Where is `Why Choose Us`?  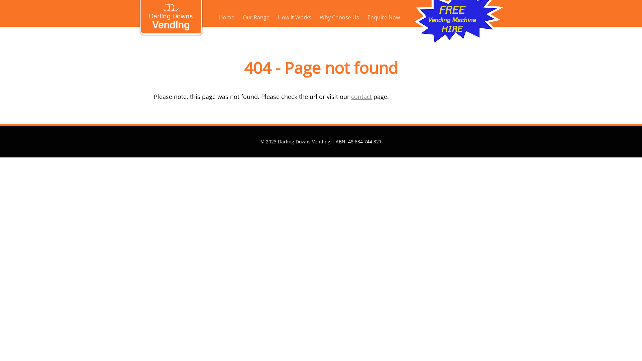
Why Choose Us is located at coordinates (339, 17).